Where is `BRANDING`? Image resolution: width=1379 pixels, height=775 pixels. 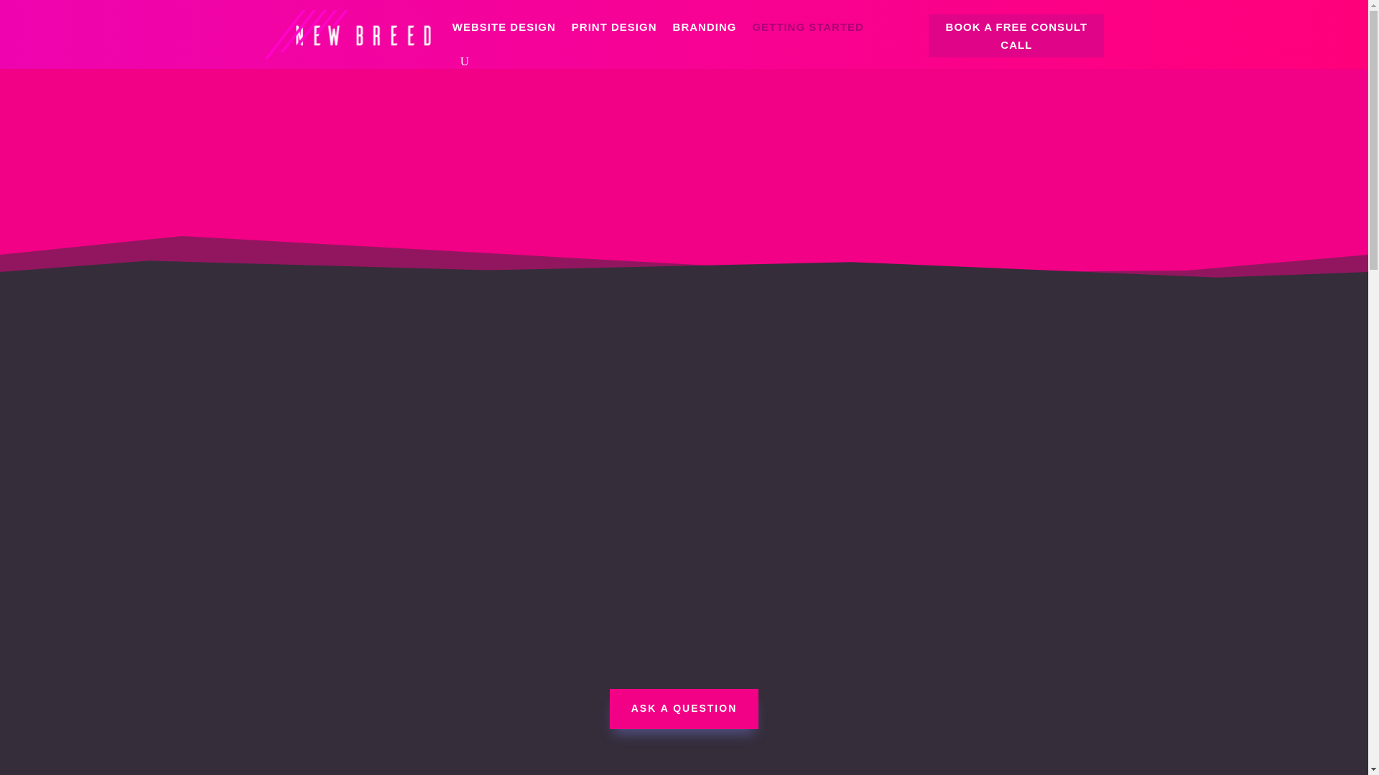
BRANDING is located at coordinates (704, 27).